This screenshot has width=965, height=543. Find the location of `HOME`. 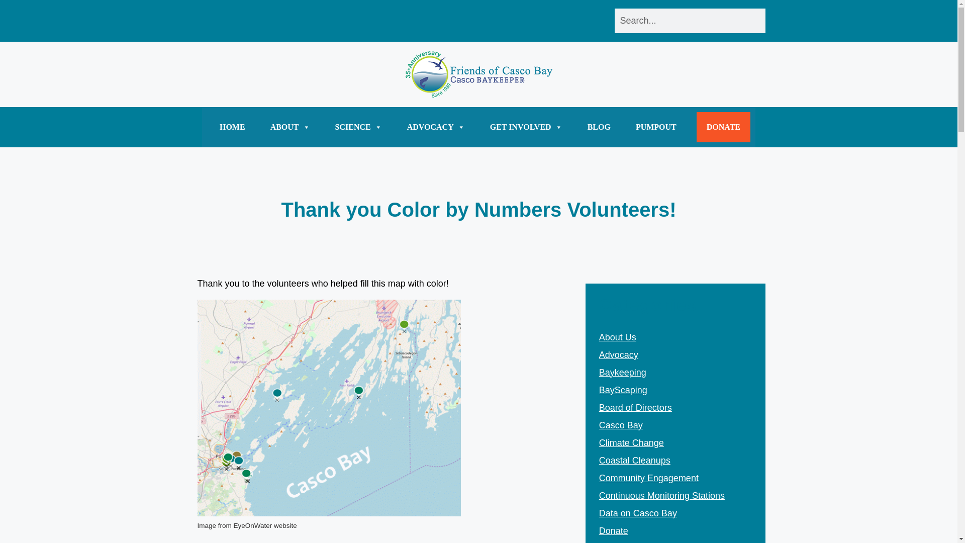

HOME is located at coordinates (232, 127).